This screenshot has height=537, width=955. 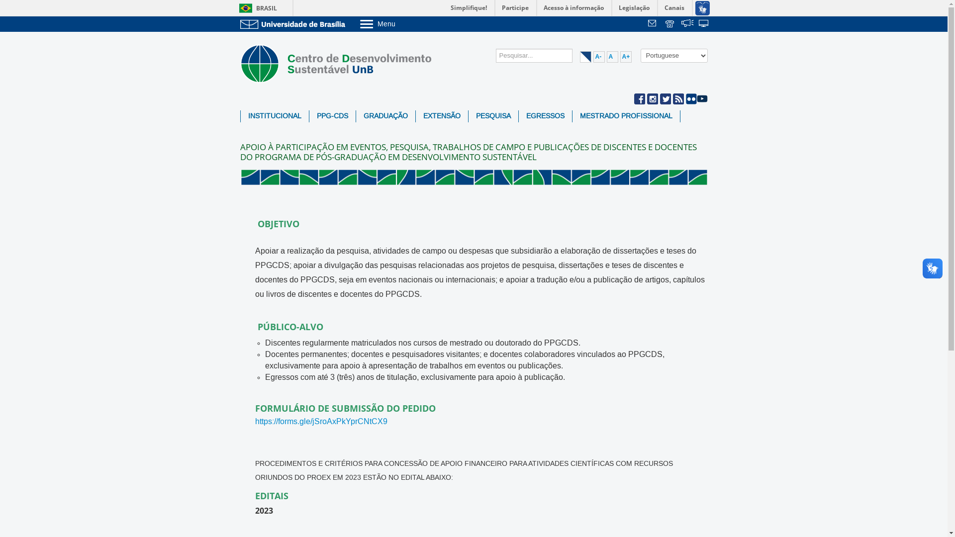 What do you see at coordinates (704, 24) in the screenshot?
I see `Sistemas` at bounding box center [704, 24].